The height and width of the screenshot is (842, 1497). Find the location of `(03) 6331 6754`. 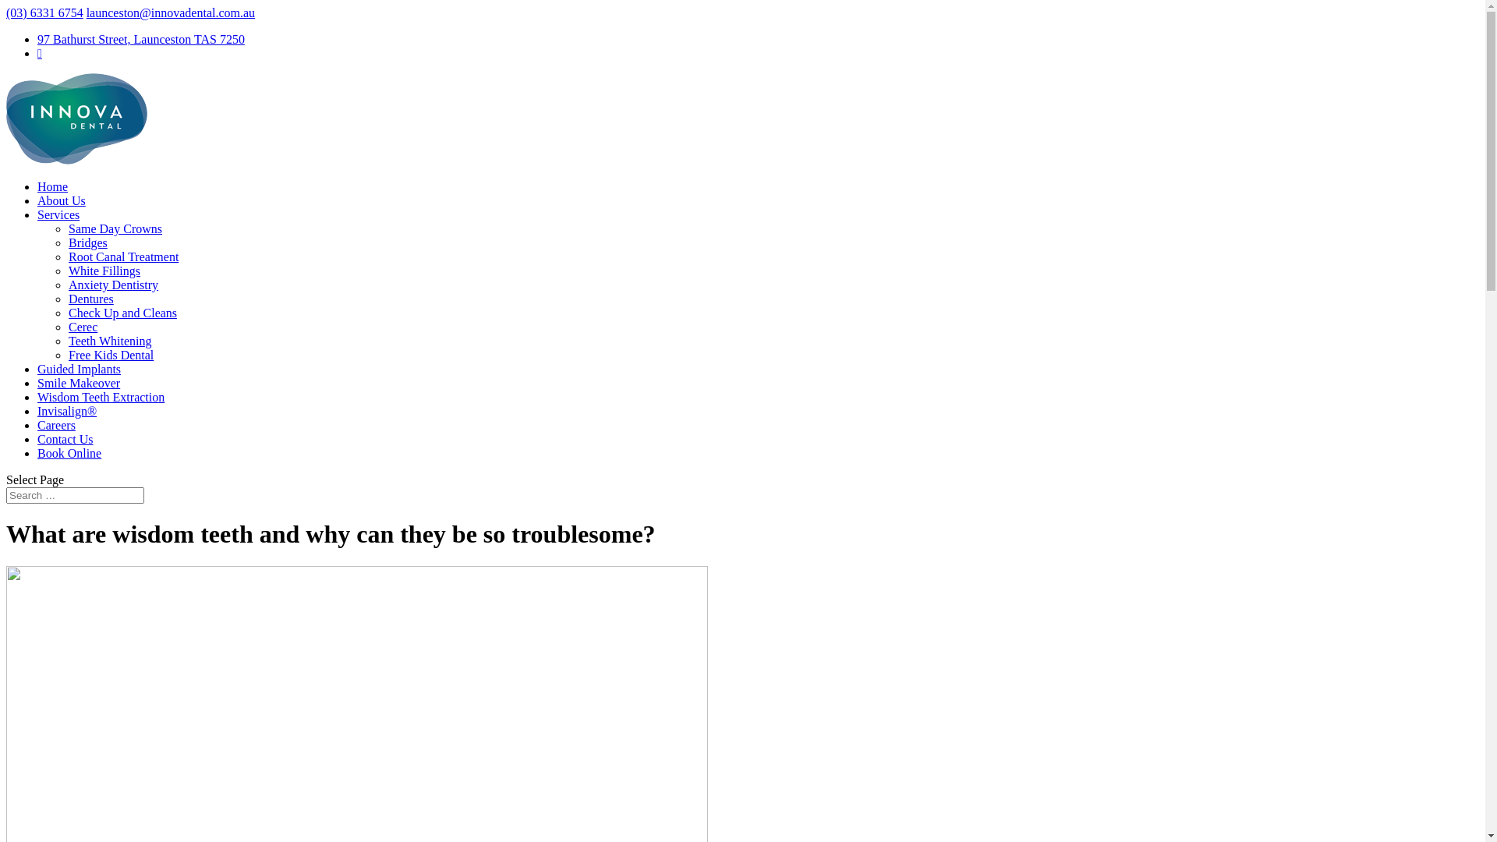

(03) 6331 6754 is located at coordinates (45, 12).